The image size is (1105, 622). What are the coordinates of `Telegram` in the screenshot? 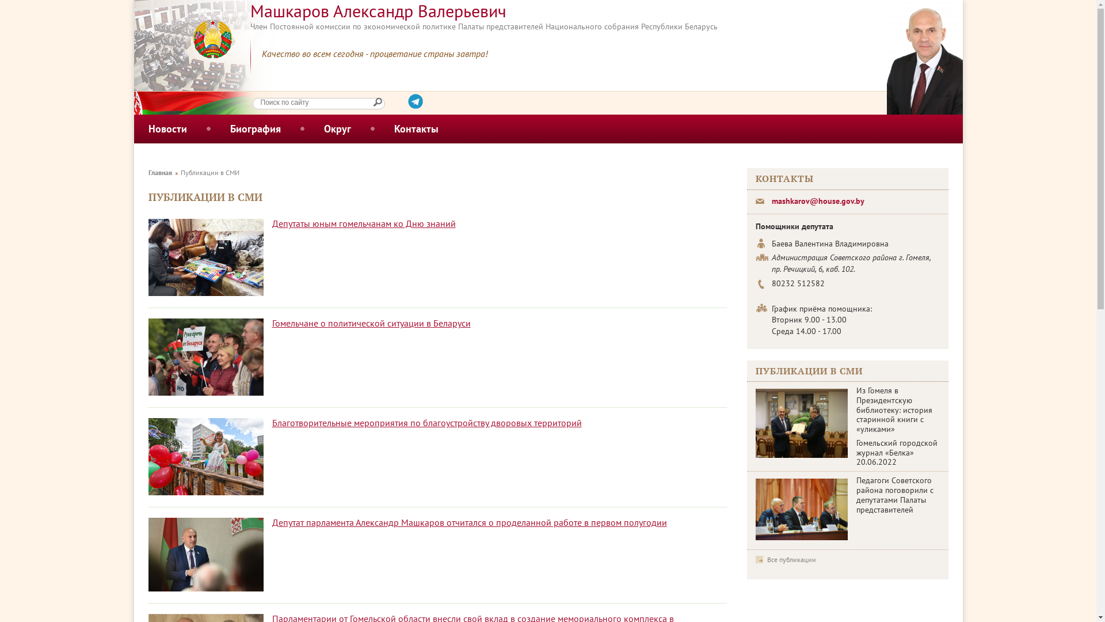 It's located at (415, 105).